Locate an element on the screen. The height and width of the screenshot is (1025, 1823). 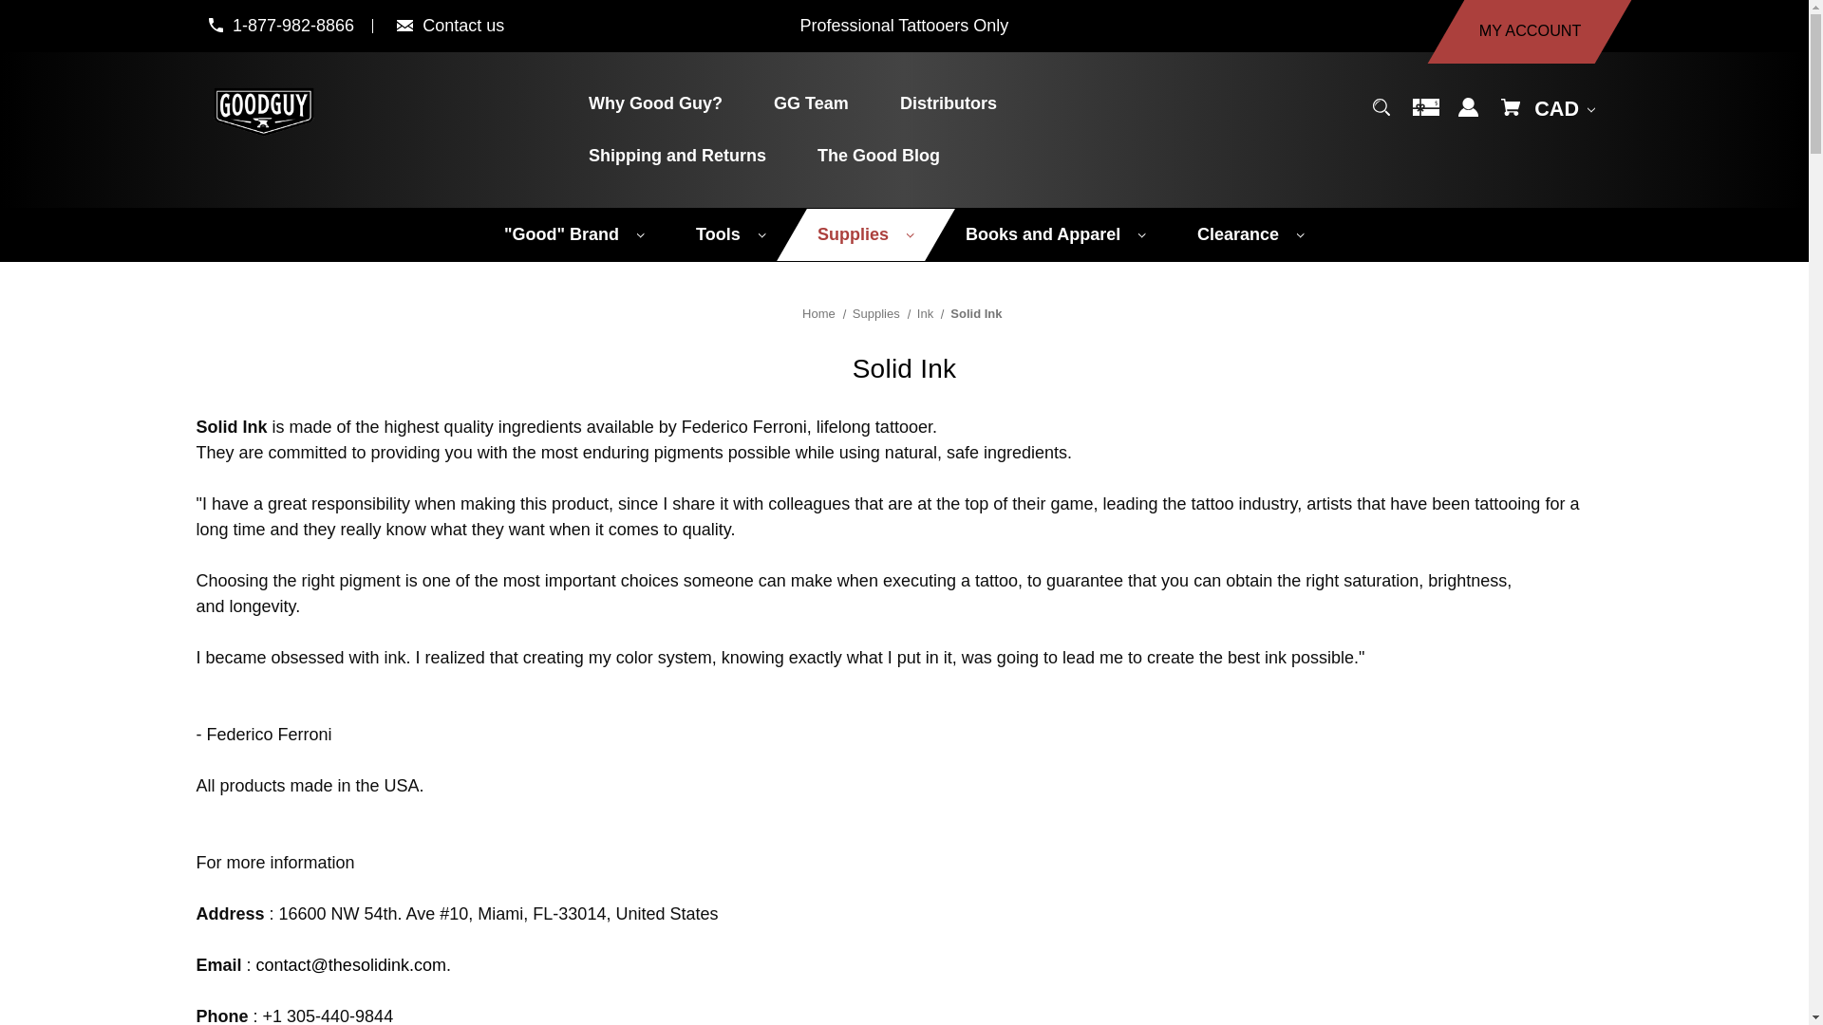
GG Team is located at coordinates (796, 104).